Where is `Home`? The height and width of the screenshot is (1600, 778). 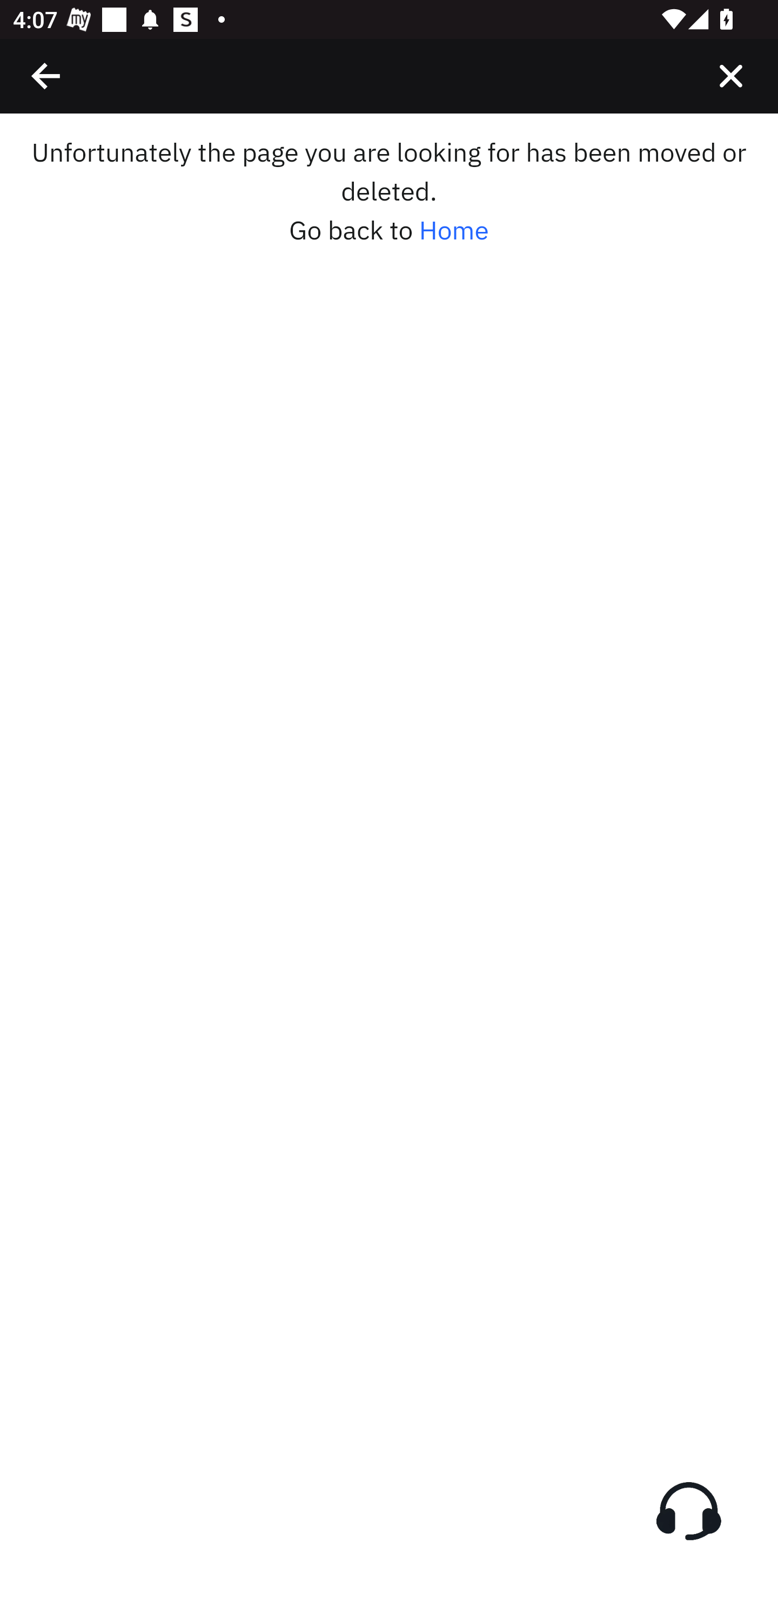
Home is located at coordinates (454, 230).